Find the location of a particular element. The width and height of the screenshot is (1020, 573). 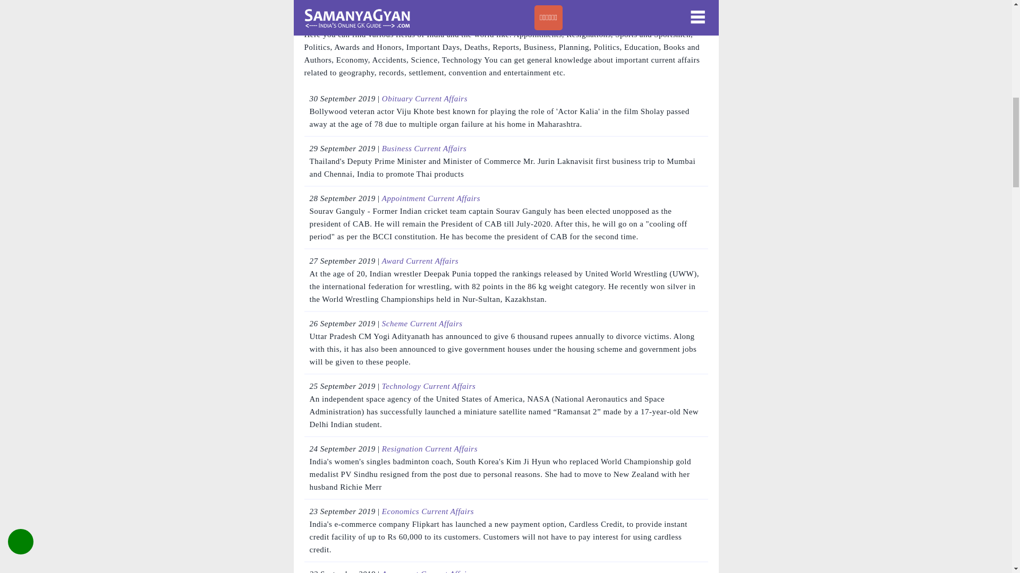

Business Current Affairs is located at coordinates (424, 149).